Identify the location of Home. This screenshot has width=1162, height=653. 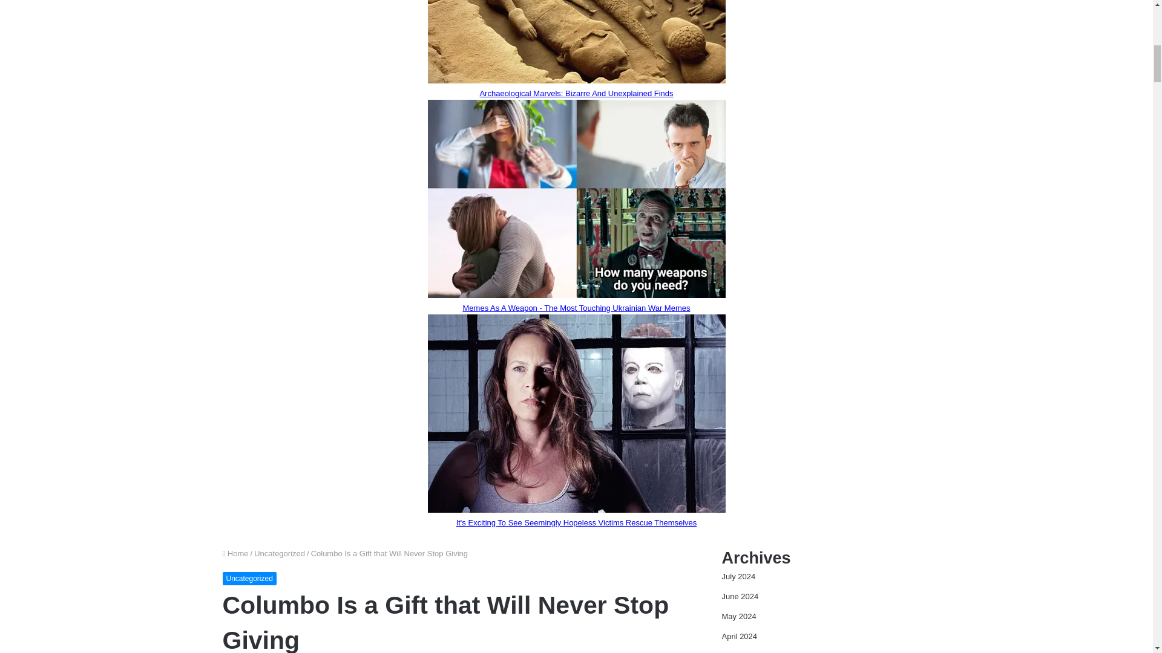
(235, 554).